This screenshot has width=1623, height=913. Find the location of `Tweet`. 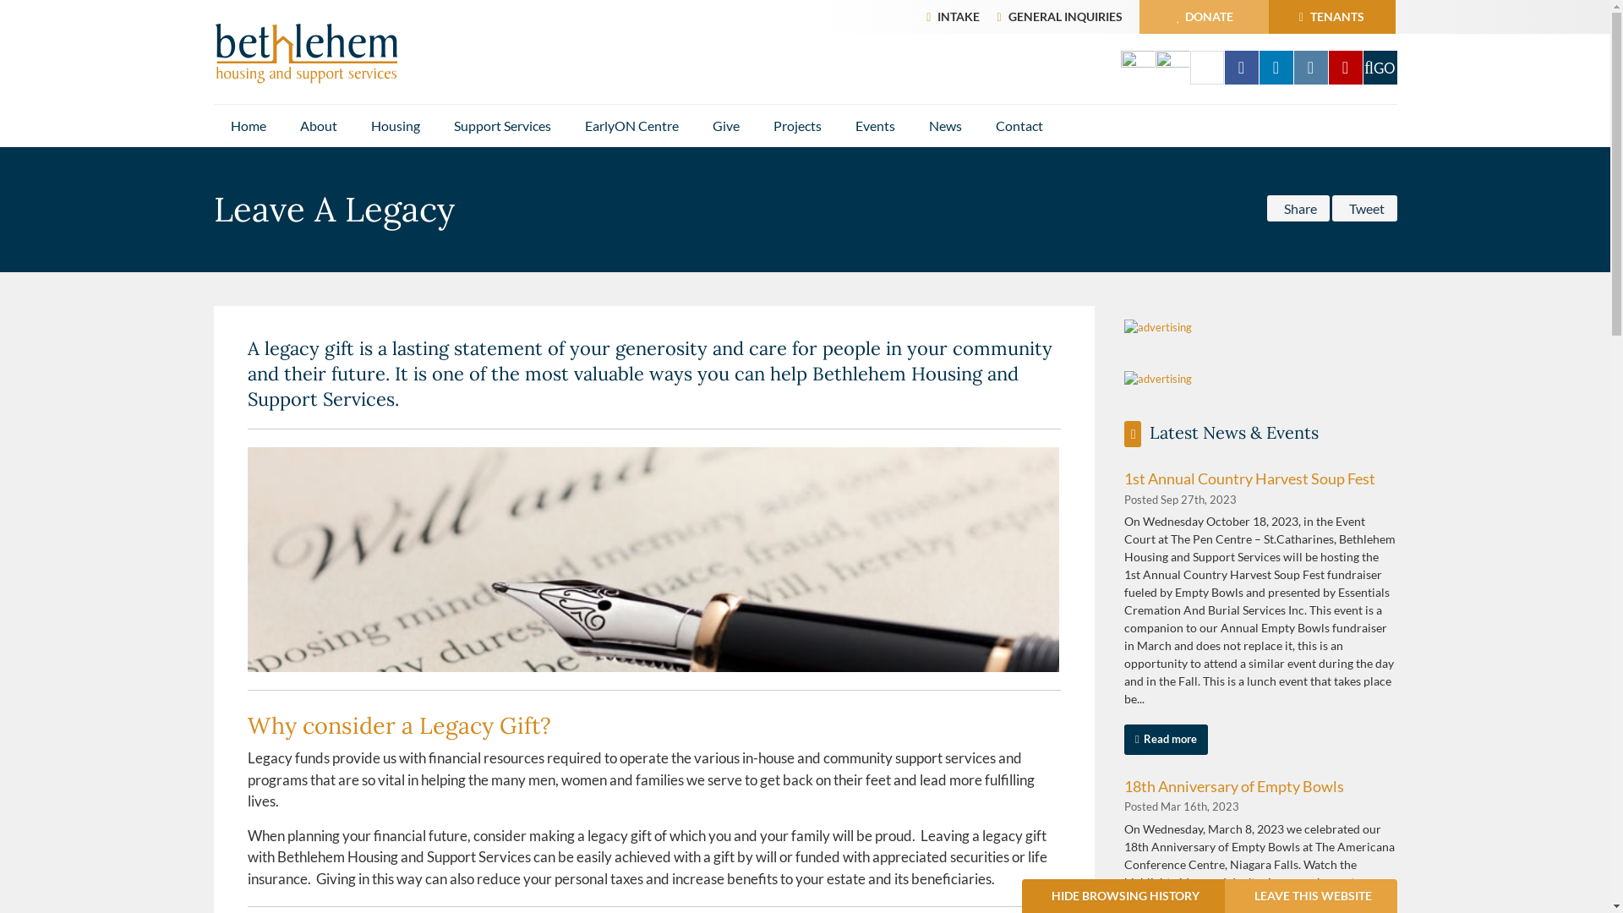

Tweet is located at coordinates (1364, 208).